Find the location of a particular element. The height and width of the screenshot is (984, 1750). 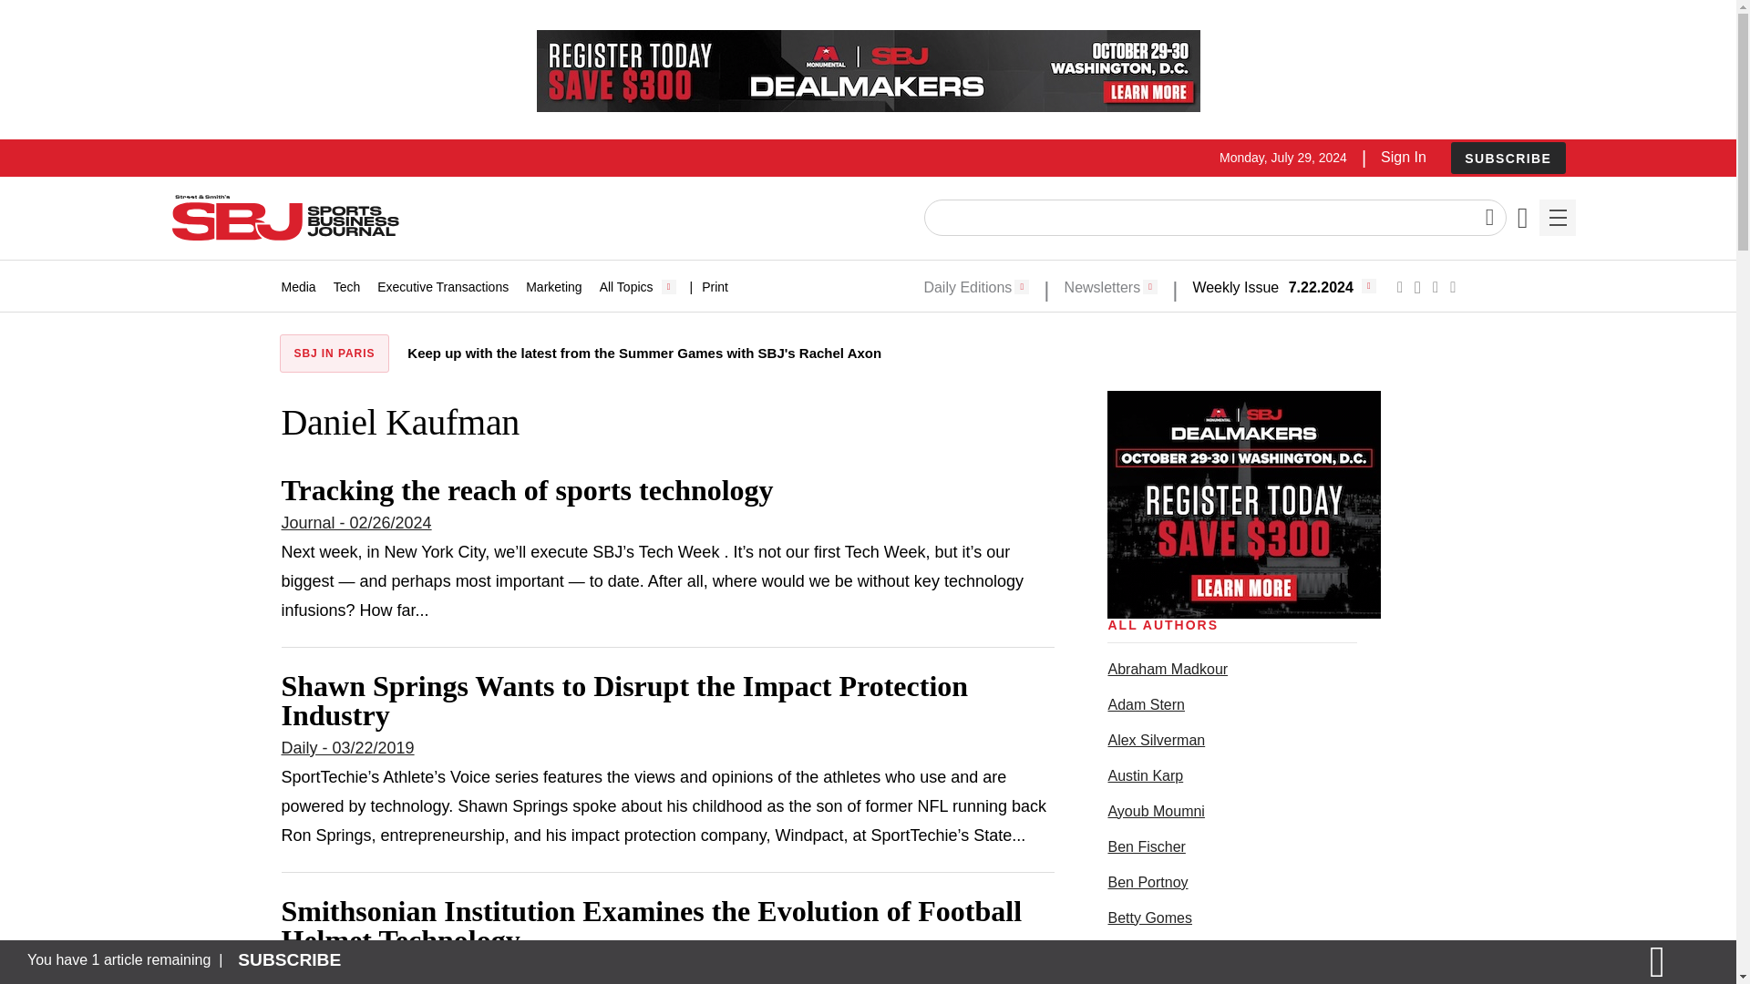

3rd party ad content is located at coordinates (867, 71).